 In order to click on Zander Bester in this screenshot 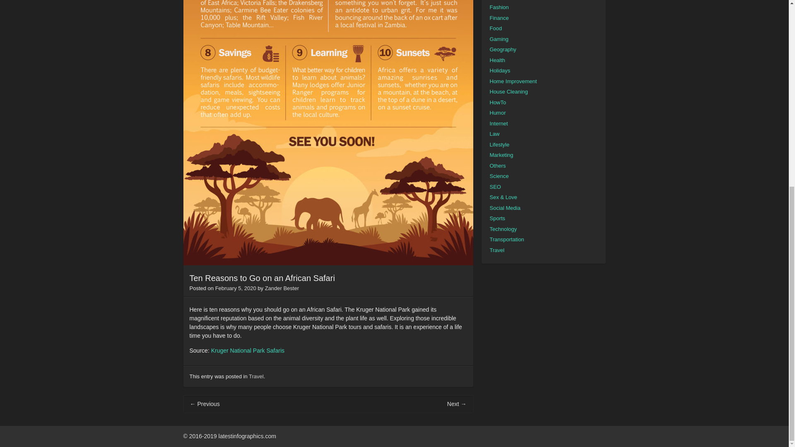, I will do `click(282, 288)`.